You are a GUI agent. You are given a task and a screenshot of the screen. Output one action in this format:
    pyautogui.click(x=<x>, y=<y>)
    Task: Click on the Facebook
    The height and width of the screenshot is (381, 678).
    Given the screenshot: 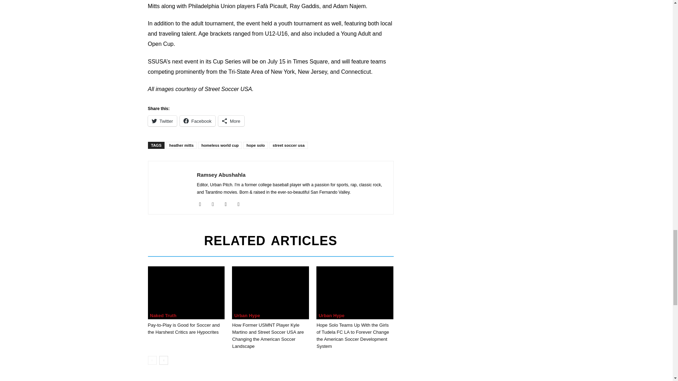 What is the action you would take?
    pyautogui.click(x=197, y=121)
    